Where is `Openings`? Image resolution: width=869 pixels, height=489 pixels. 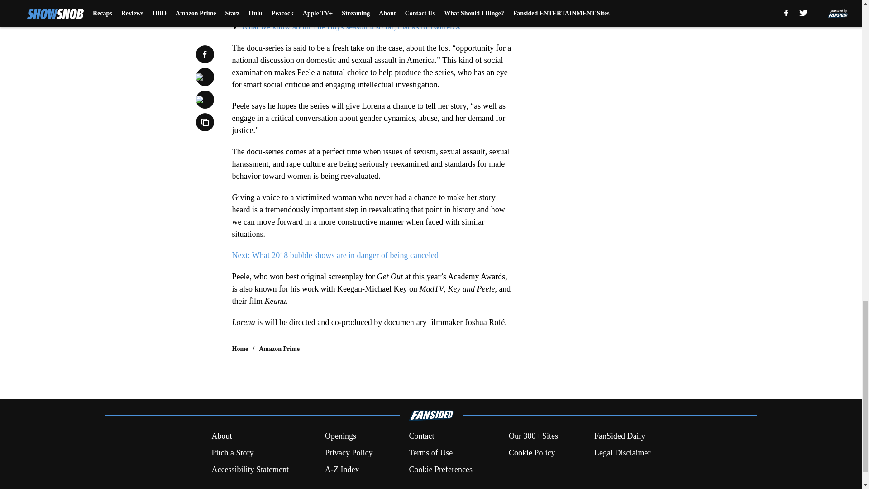 Openings is located at coordinates (340, 436).